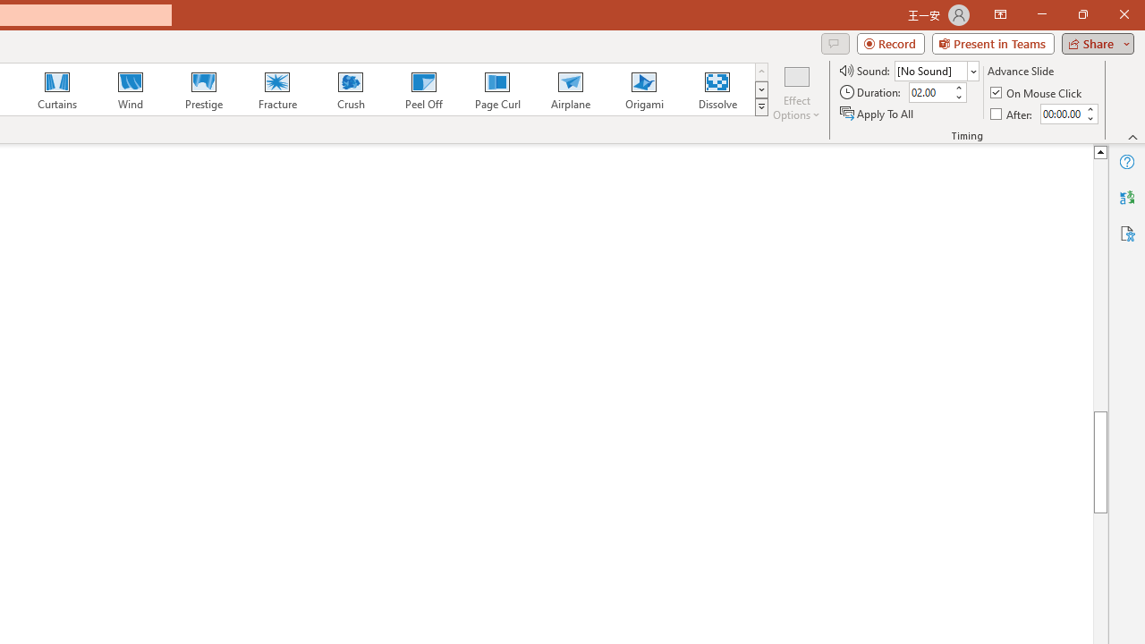 This screenshot has width=1145, height=644. Describe the element at coordinates (423, 89) in the screenshot. I see `Peel Off` at that location.